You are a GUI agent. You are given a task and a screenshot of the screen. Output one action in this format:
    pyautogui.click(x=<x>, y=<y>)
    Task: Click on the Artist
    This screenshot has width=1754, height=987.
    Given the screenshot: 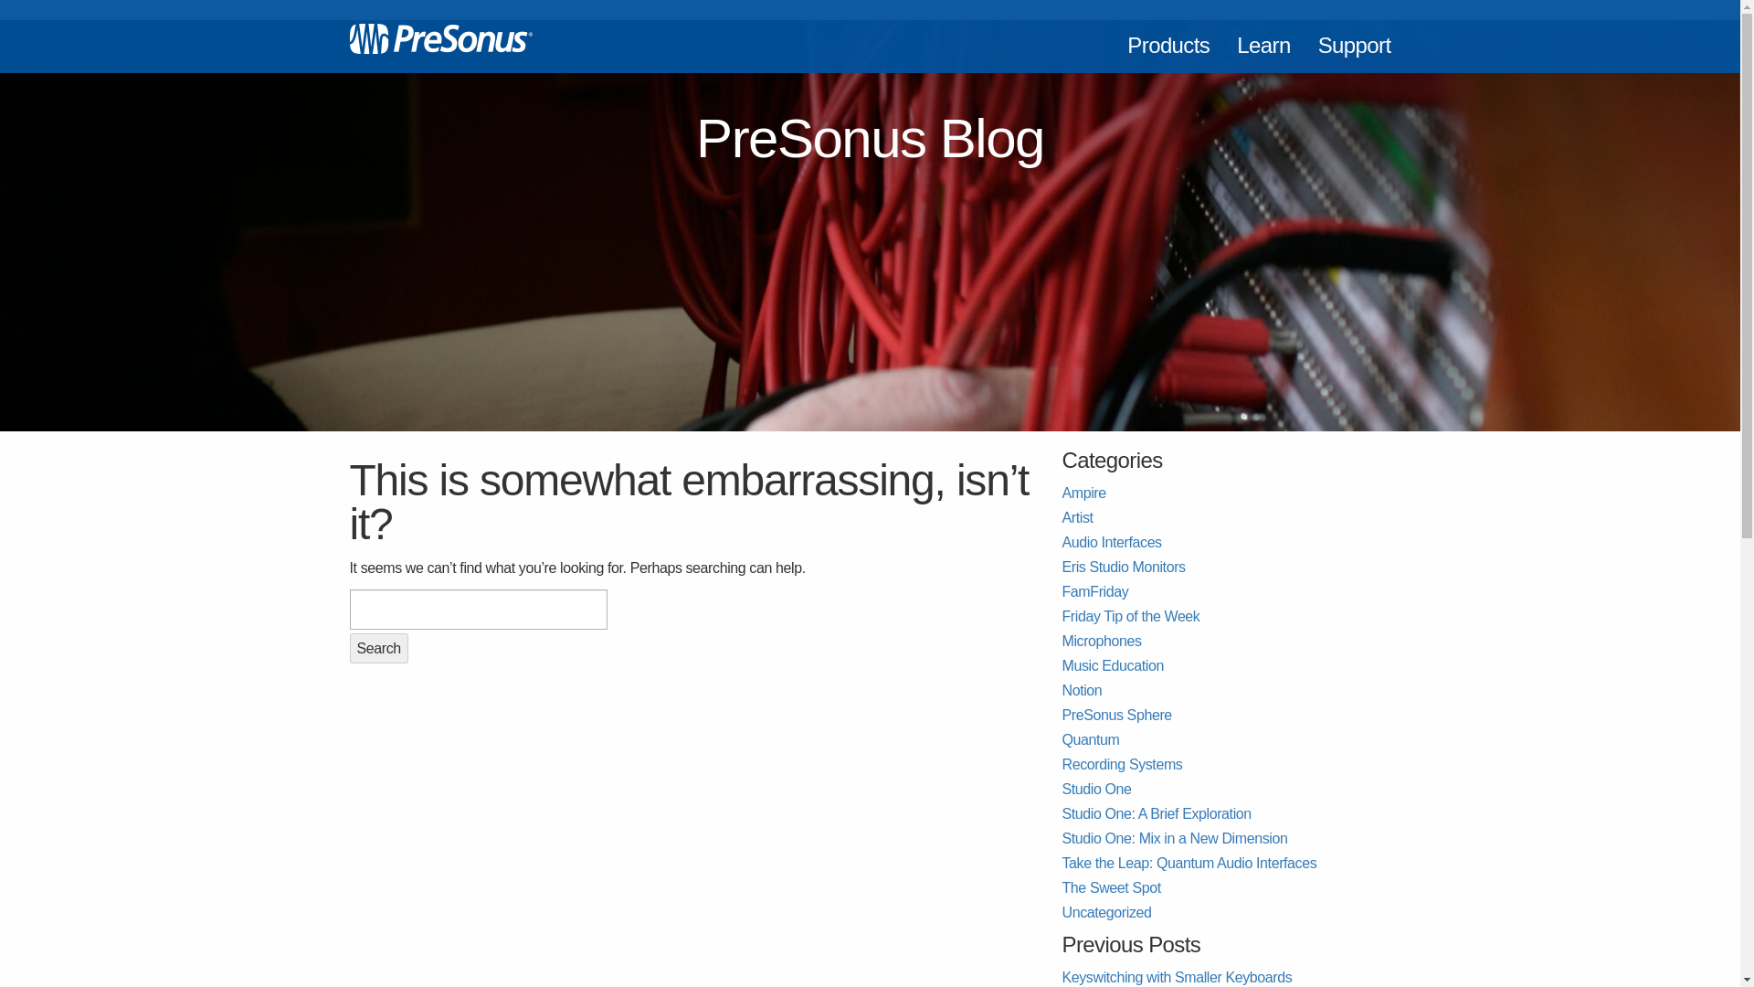 What is the action you would take?
    pyautogui.click(x=1076, y=517)
    